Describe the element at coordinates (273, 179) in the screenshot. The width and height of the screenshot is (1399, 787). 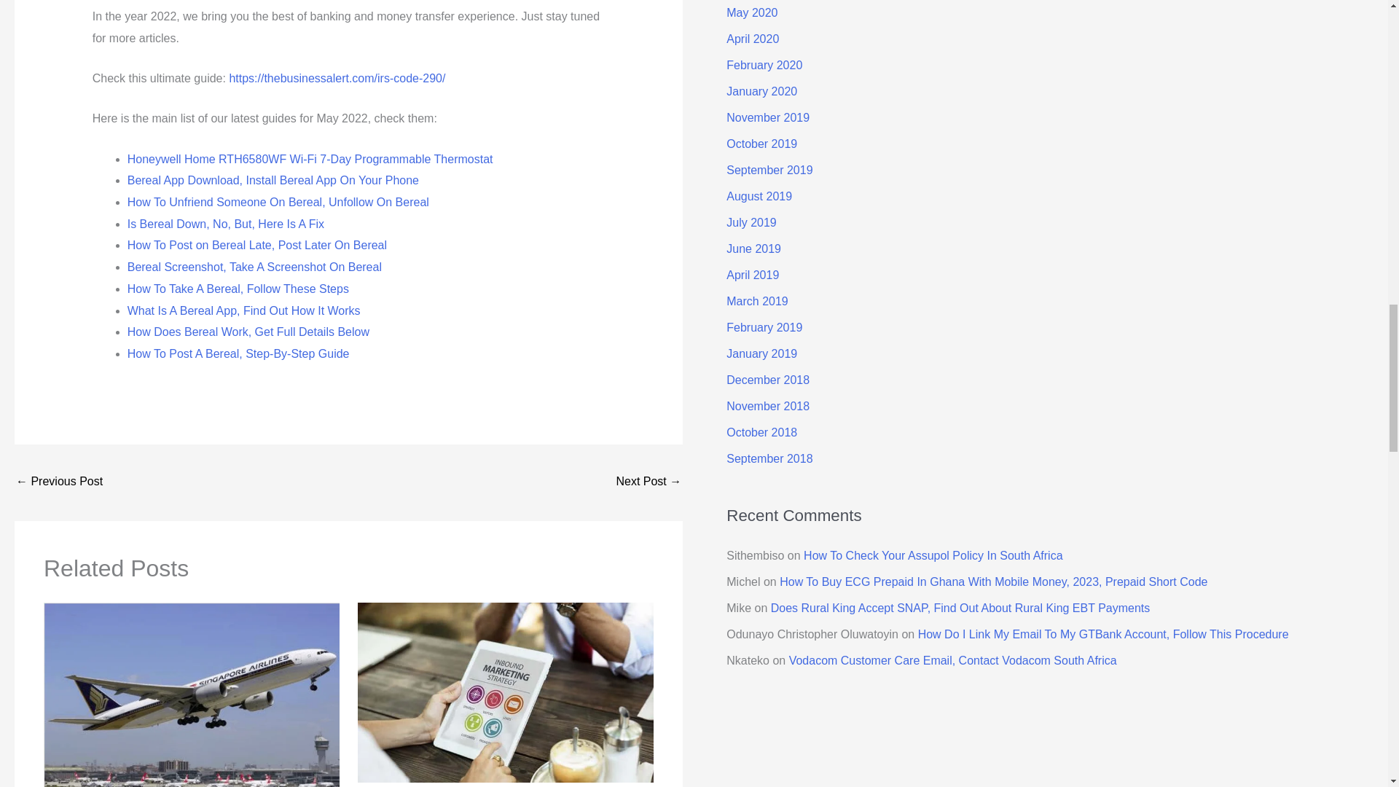
I see `Bereal App Download, Install Bereal App On Your Phone` at that location.